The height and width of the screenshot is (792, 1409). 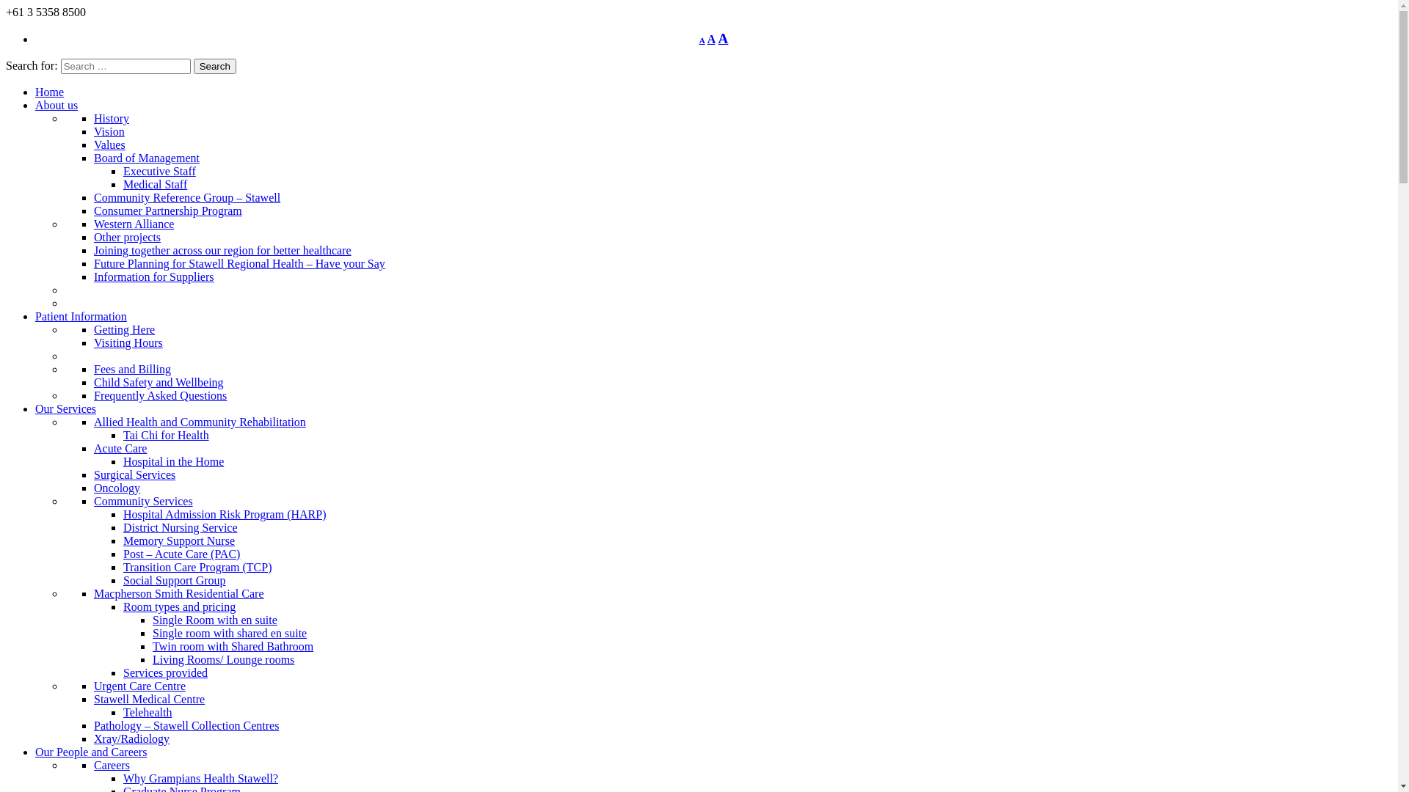 What do you see at coordinates (57, 106) in the screenshot?
I see `About us` at bounding box center [57, 106].